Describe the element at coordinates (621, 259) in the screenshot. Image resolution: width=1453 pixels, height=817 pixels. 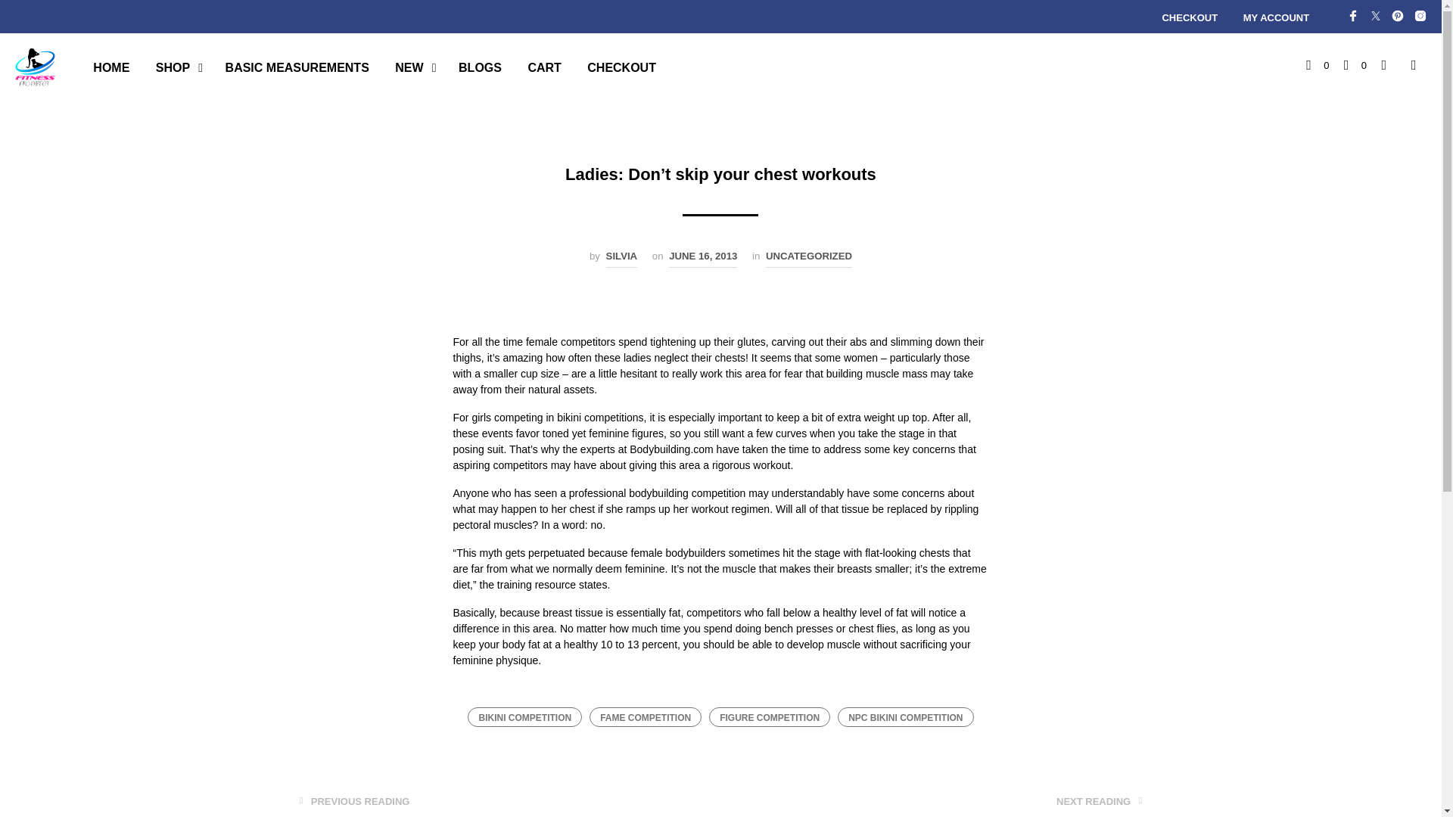
I see `View all posts by silvia` at that location.